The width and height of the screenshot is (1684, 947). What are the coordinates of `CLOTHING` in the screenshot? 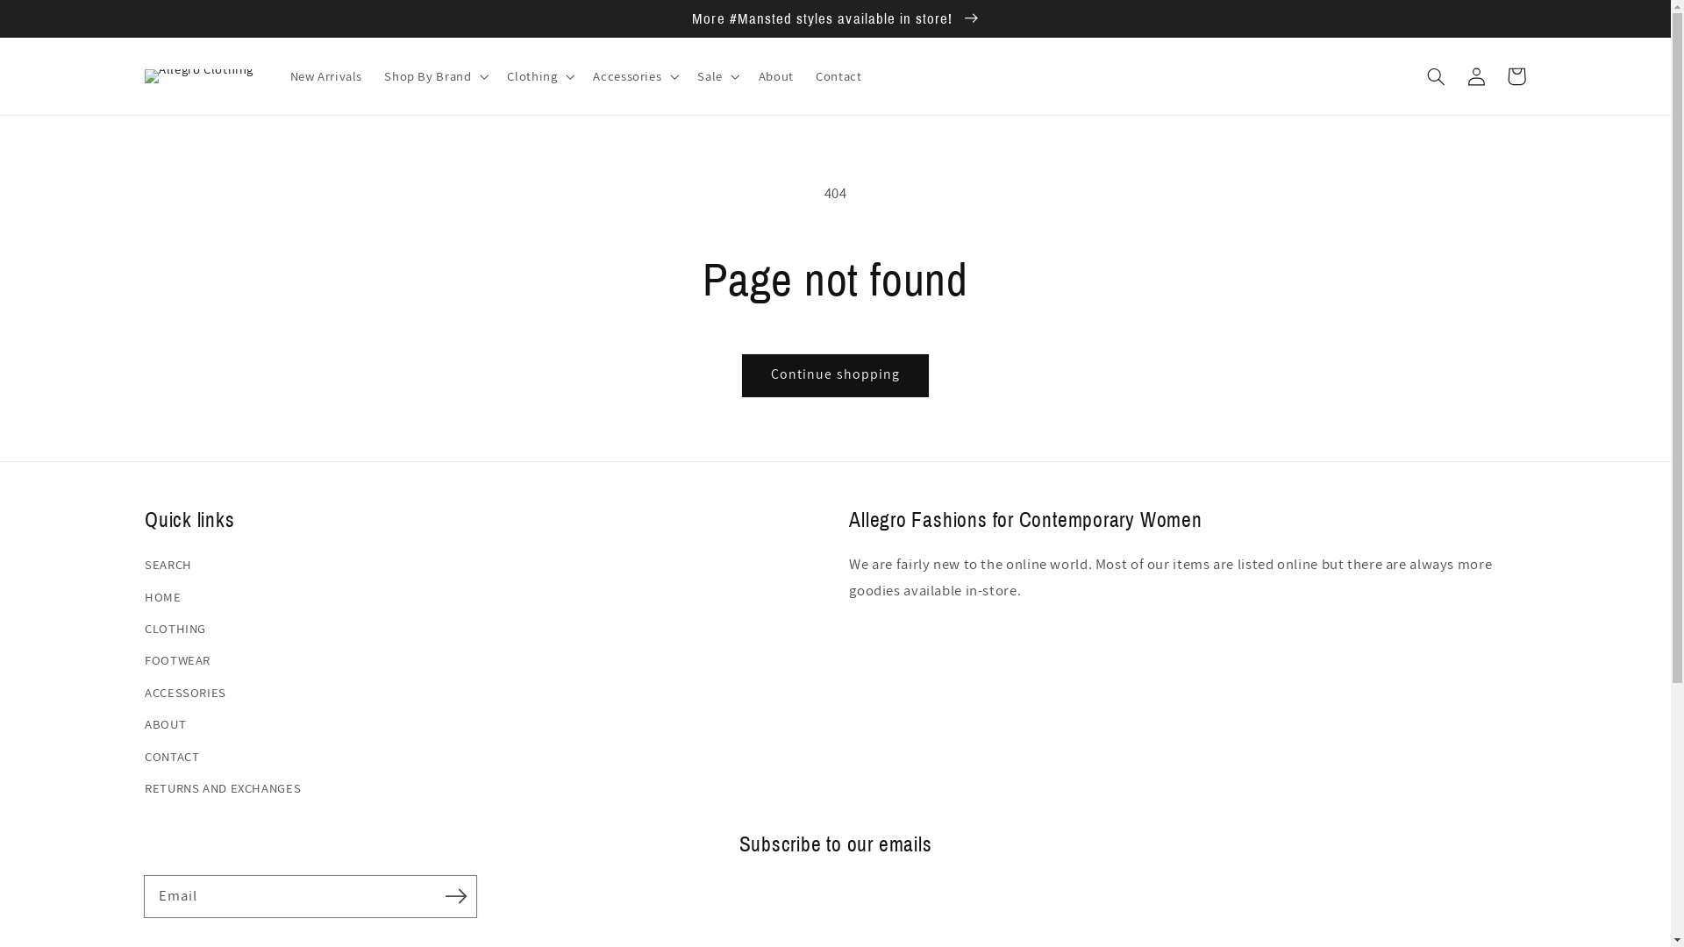 It's located at (175, 629).